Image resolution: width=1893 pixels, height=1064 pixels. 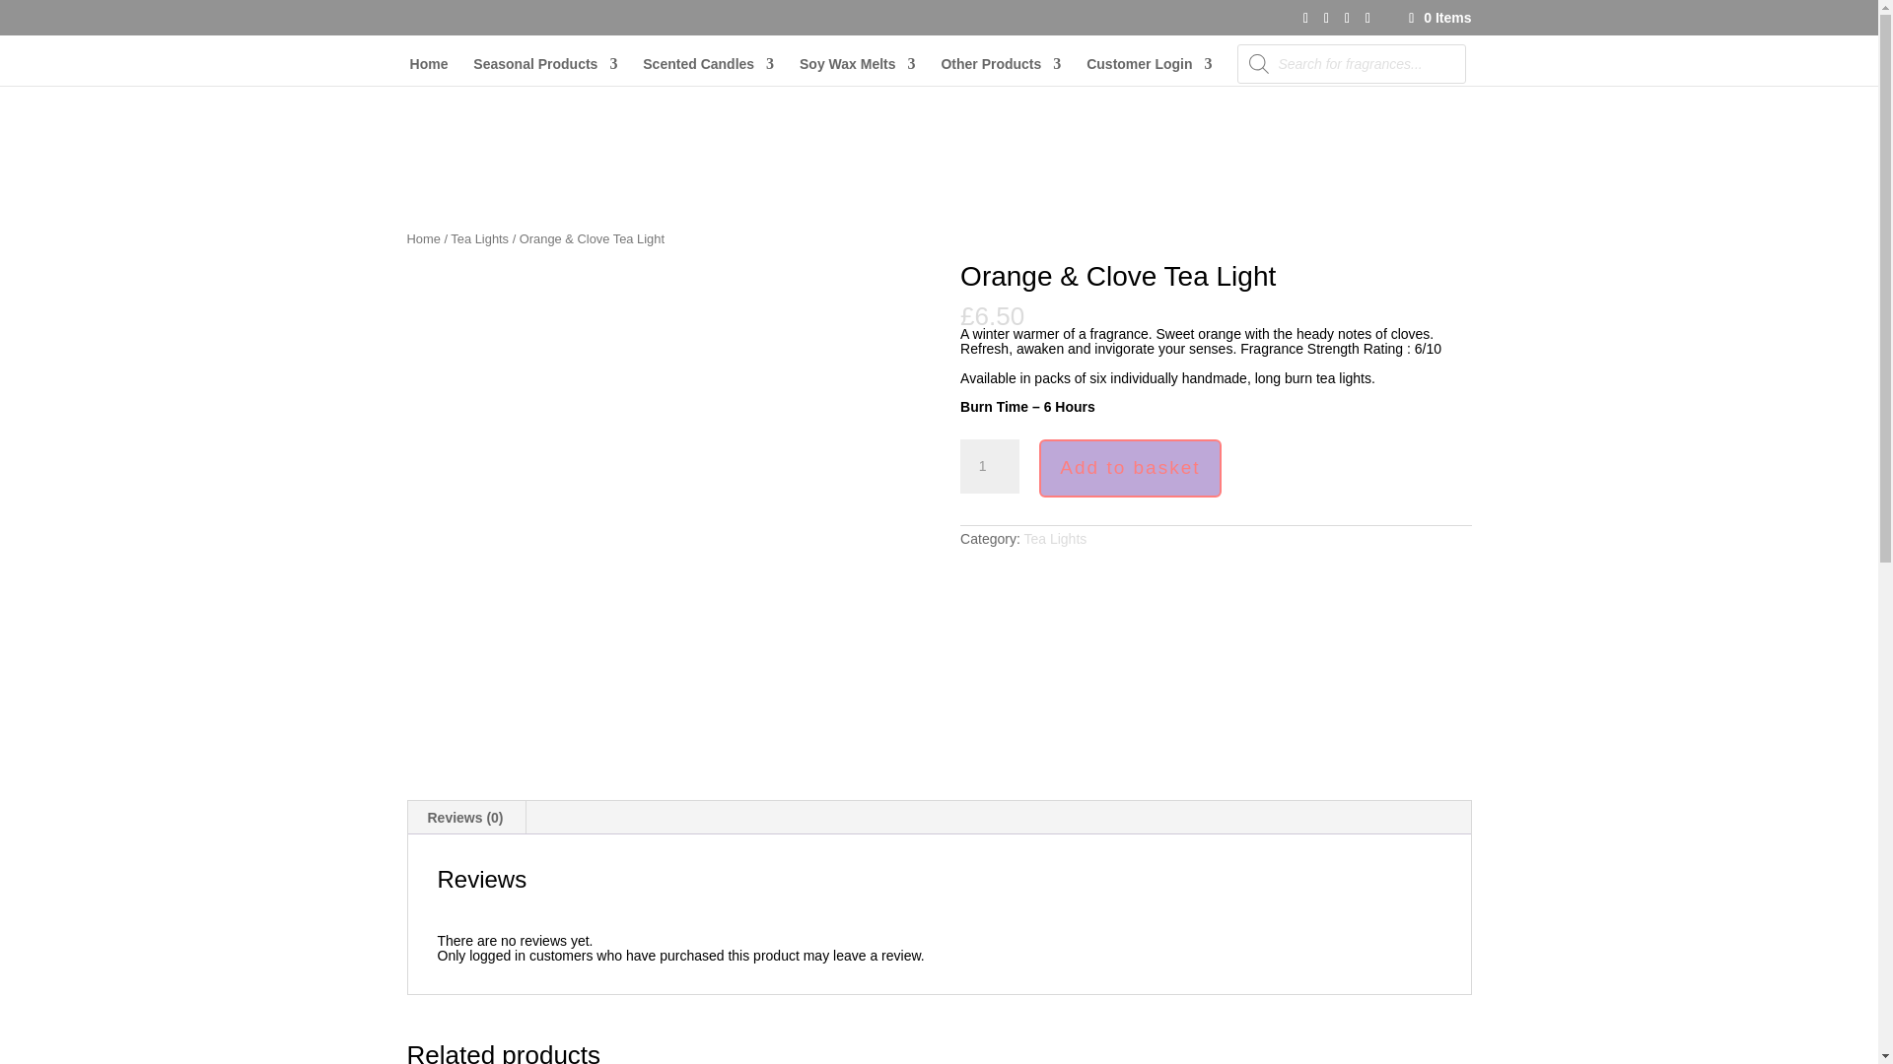 I want to click on Tea Lights, so click(x=479, y=238).